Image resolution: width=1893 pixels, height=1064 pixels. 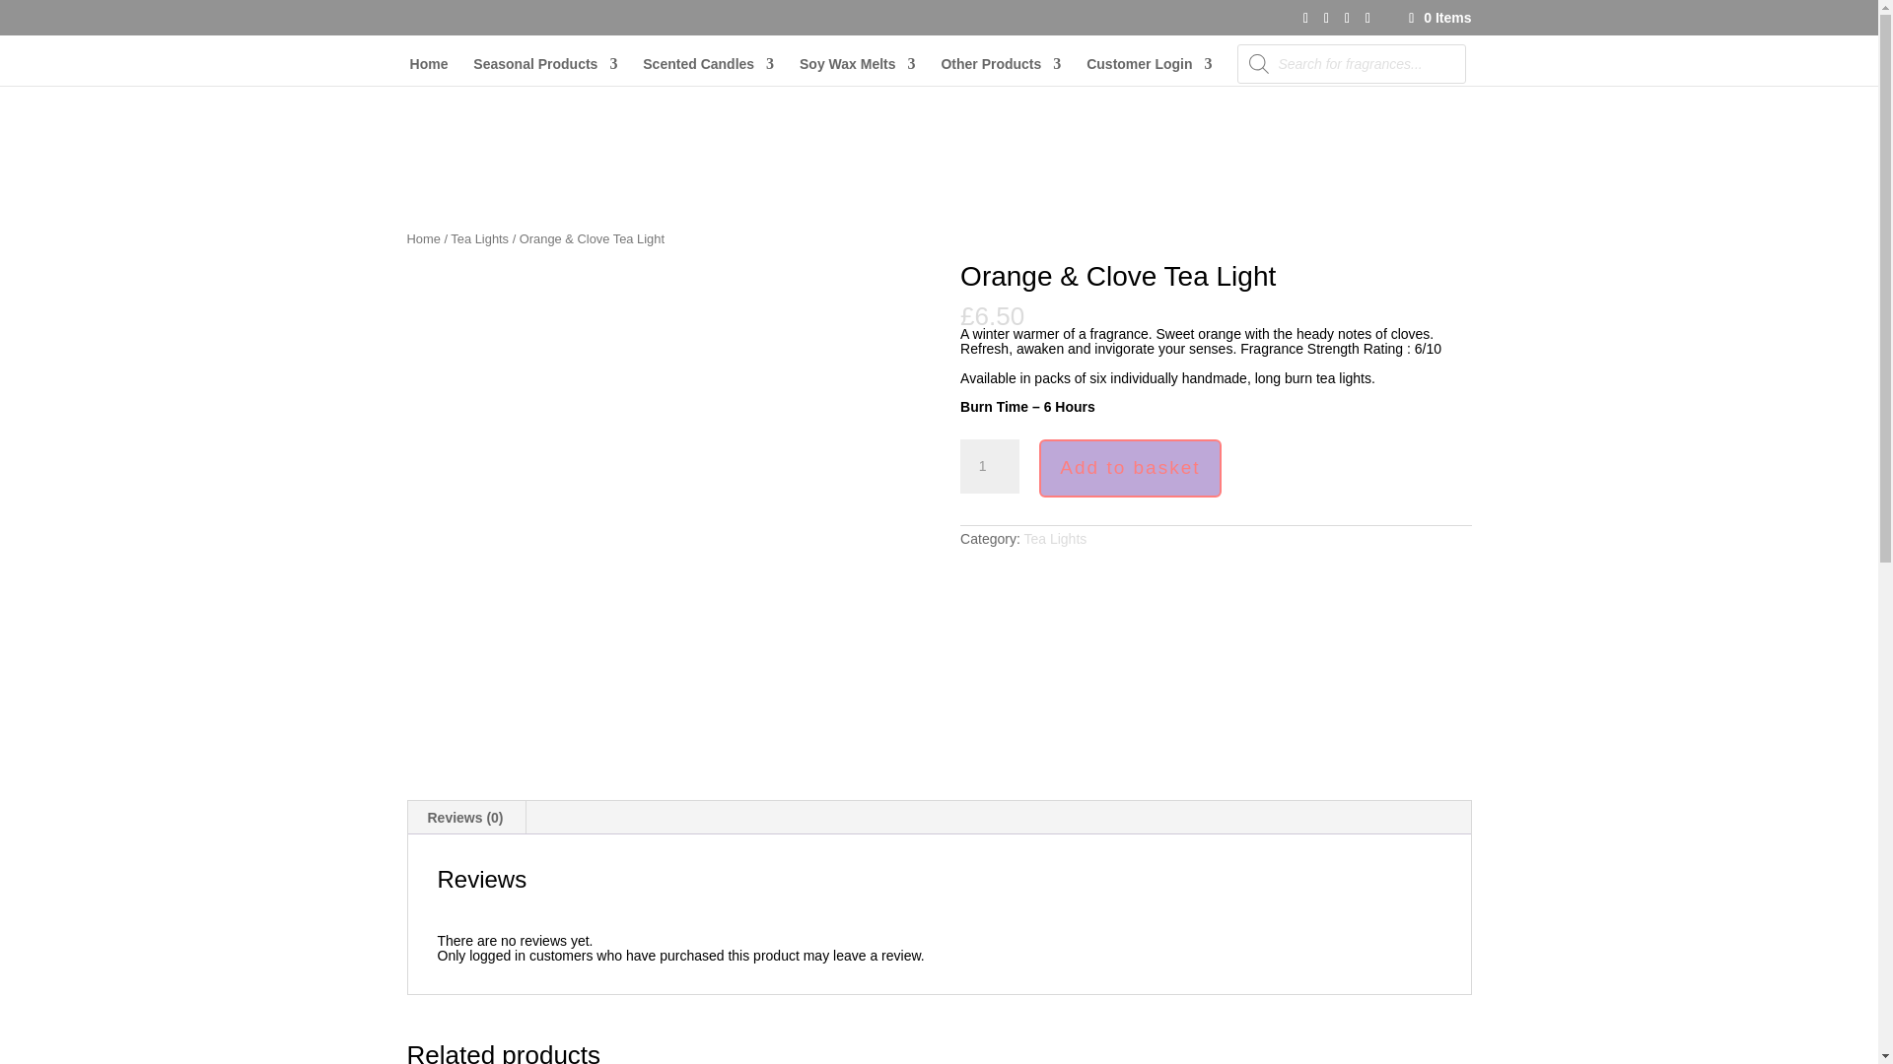 I want to click on Tea Lights, so click(x=479, y=238).